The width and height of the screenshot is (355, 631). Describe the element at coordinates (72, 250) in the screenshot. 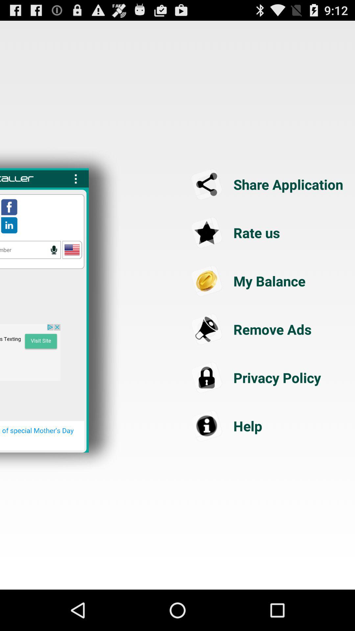

I see `click usa` at that location.